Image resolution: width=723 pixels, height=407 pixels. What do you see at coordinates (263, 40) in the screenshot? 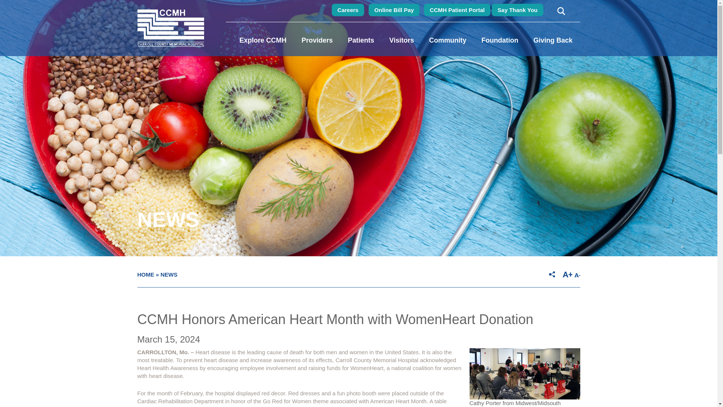
I see `Explore CCMH` at bounding box center [263, 40].